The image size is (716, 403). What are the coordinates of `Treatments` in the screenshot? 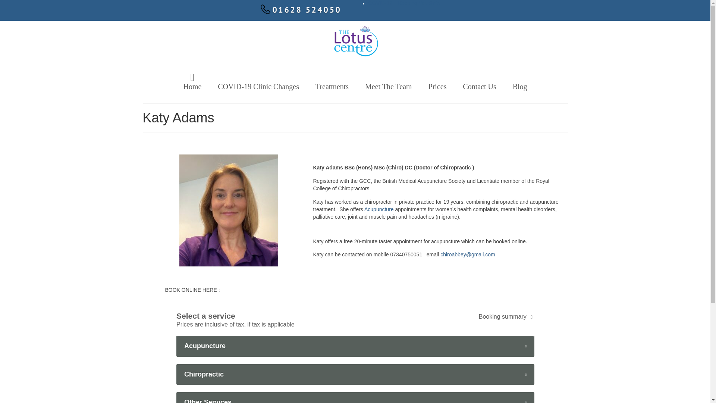 It's located at (332, 86).